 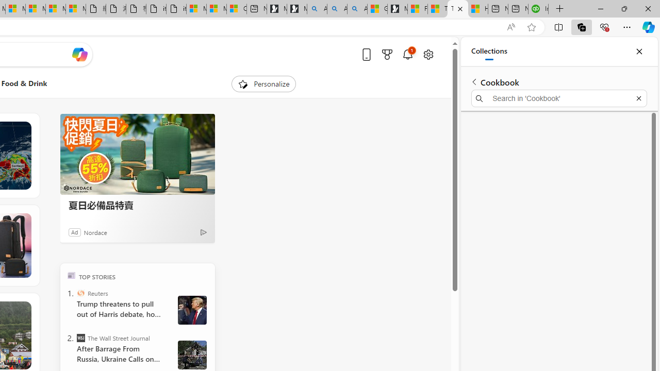 I want to click on Alabama high school quarterback dies - Search Videos, so click(x=357, y=9).